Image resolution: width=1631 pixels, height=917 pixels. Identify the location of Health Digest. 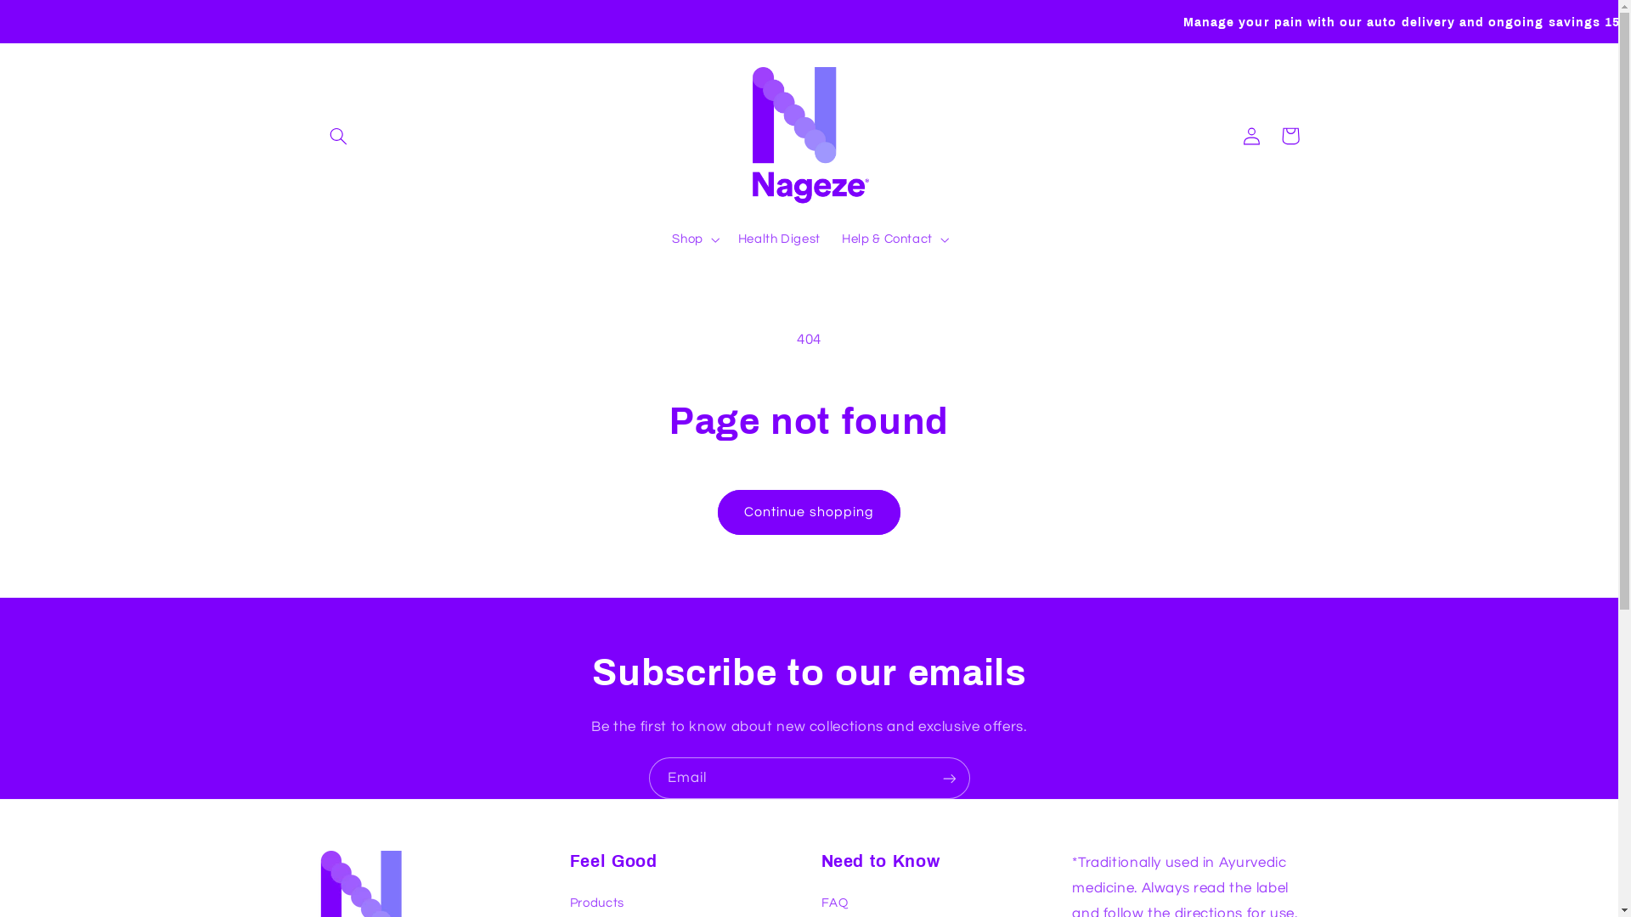
(779, 239).